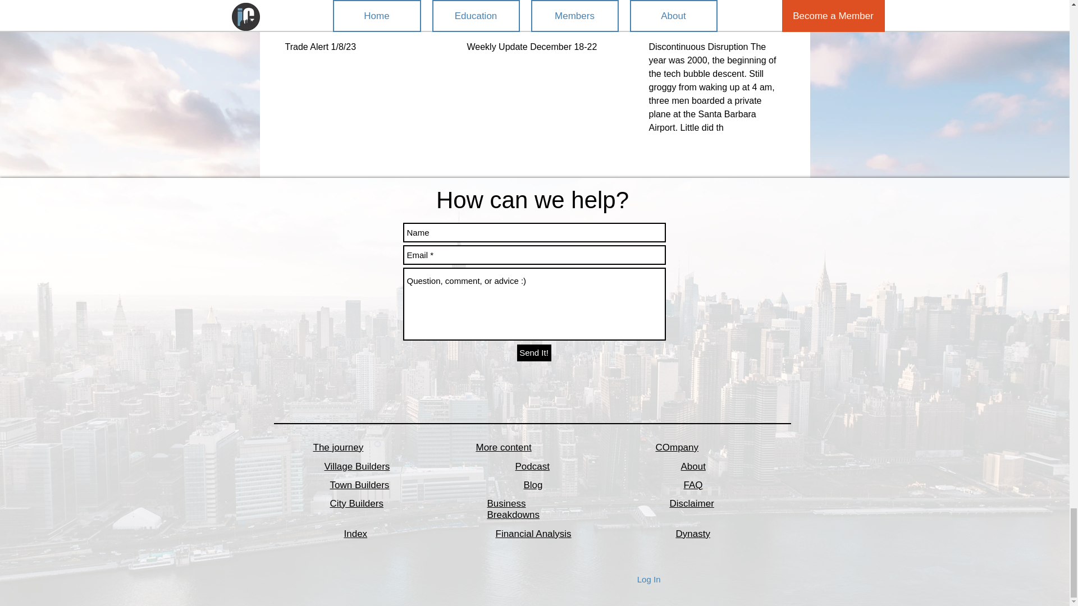 The image size is (1078, 606). I want to click on FAQ, so click(693, 485).